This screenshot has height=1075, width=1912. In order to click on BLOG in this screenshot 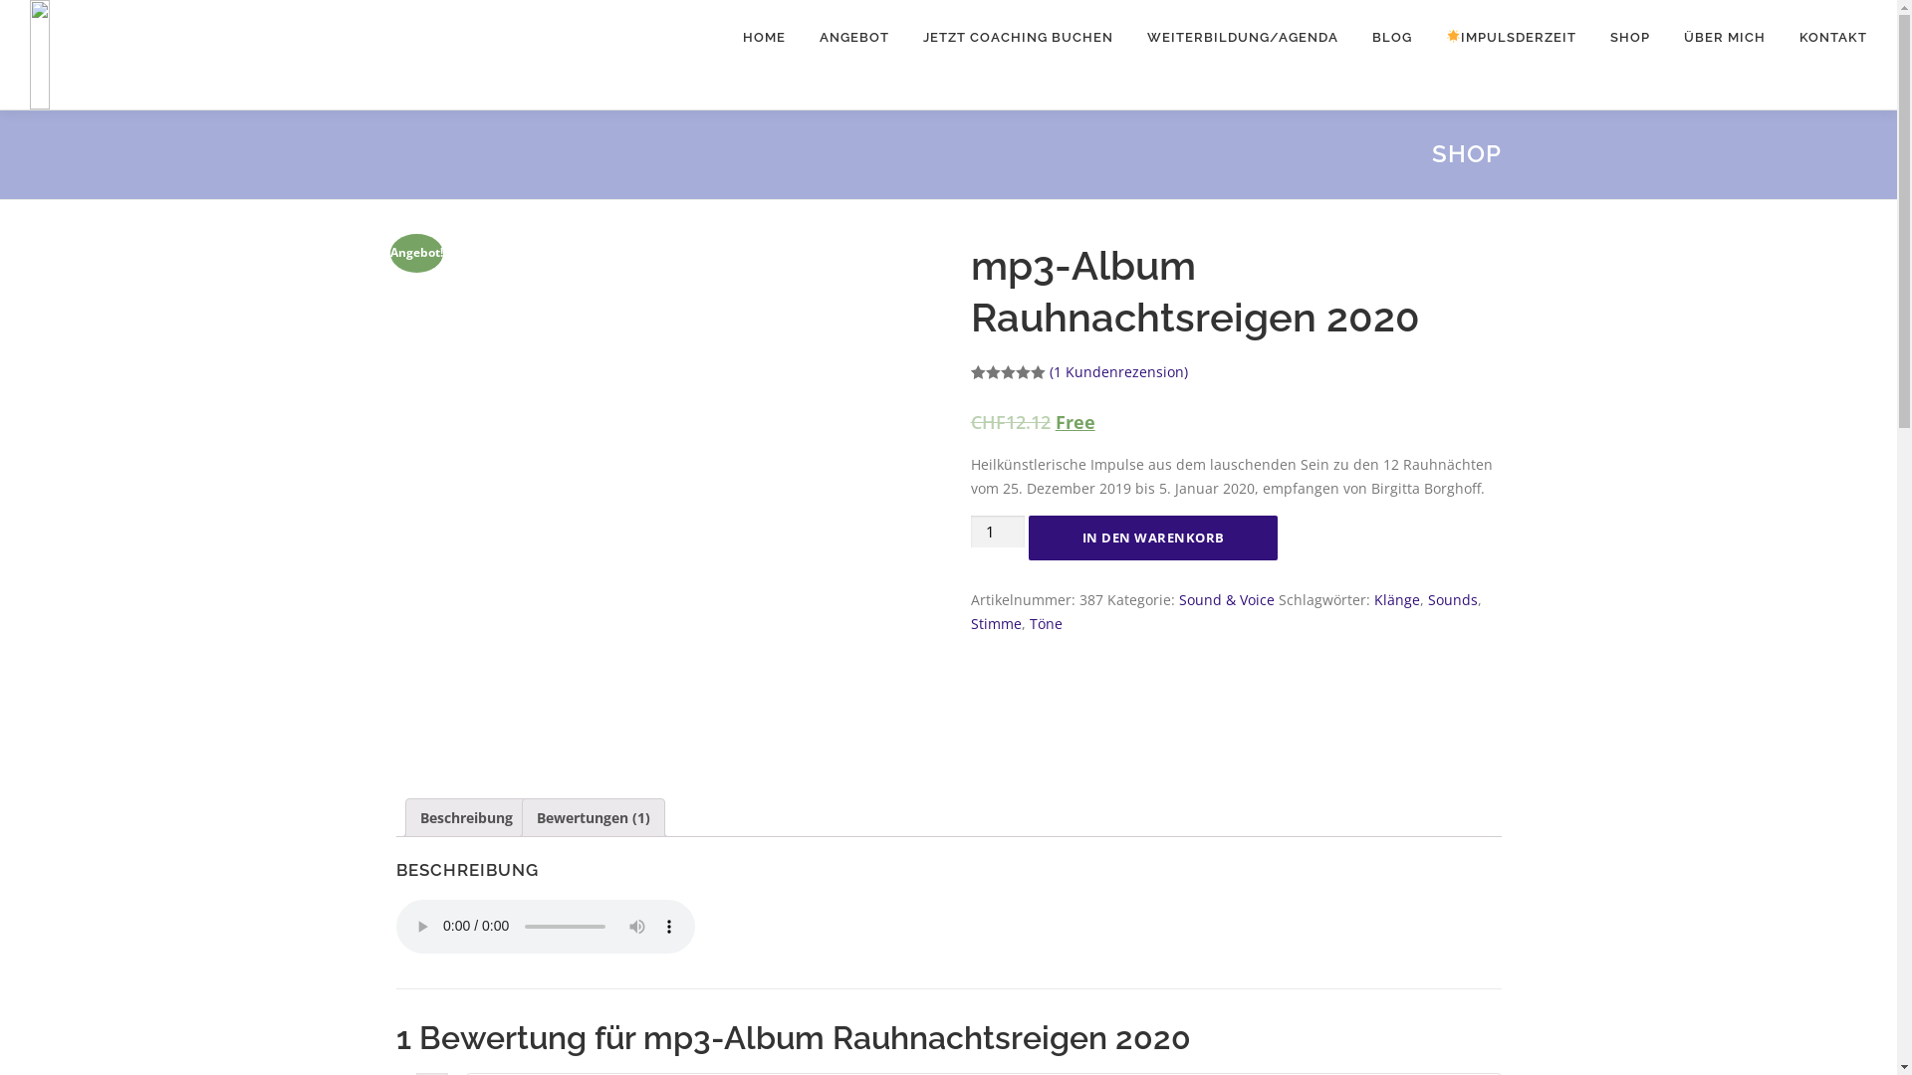, I will do `click(1392, 38)`.